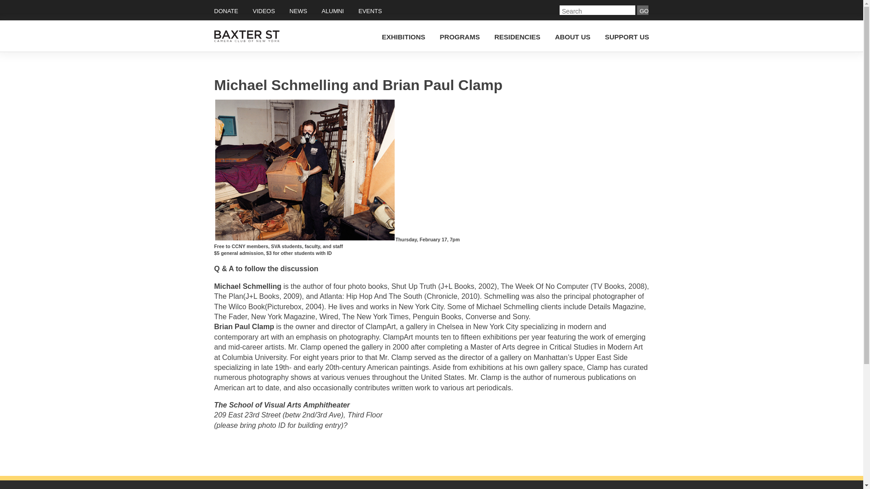  Describe the element at coordinates (333, 12) in the screenshot. I see `ALUMNI` at that location.